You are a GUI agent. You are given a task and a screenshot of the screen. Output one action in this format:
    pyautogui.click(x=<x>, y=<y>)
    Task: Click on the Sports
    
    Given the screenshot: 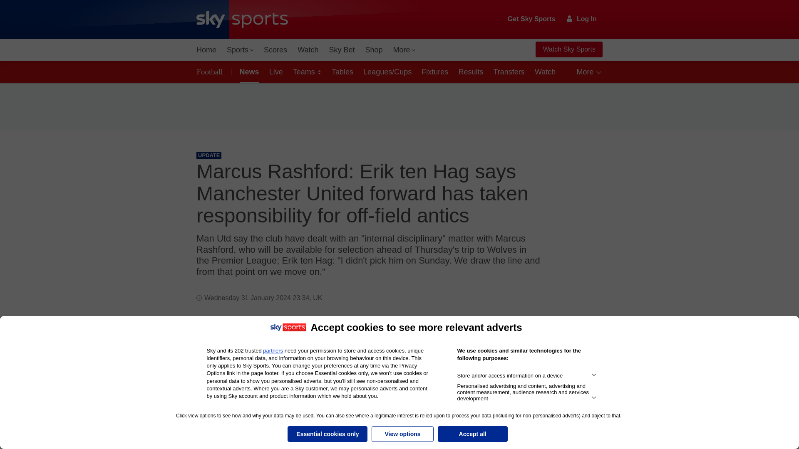 What is the action you would take?
    pyautogui.click(x=240, y=50)
    